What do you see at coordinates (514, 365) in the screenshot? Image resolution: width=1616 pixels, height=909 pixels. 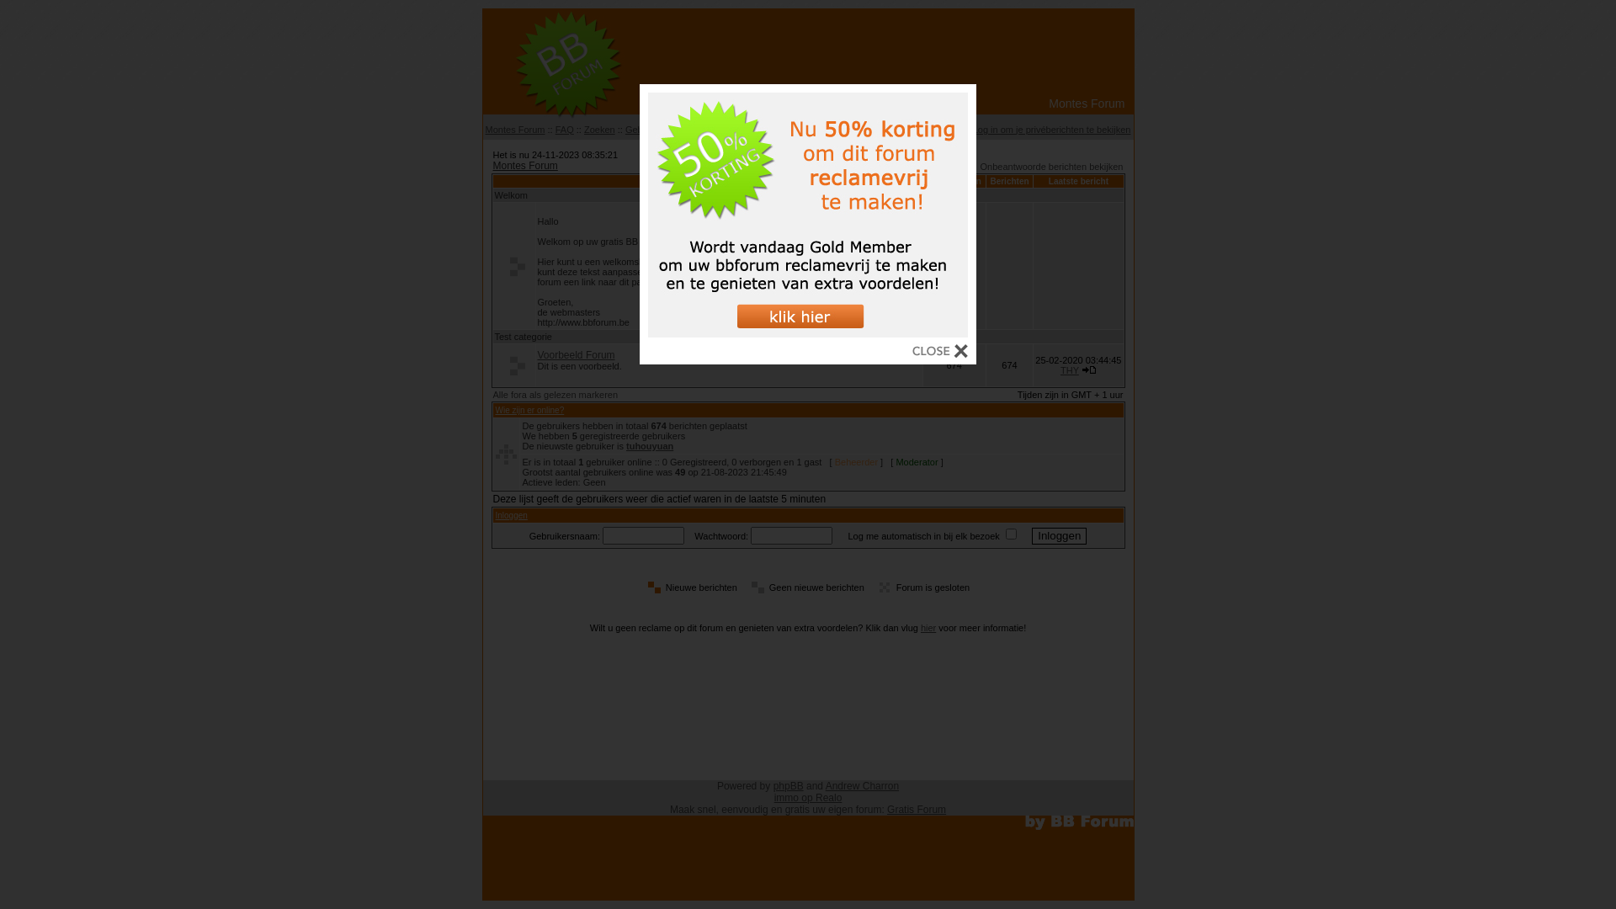 I see `Geen nieuwe berichten` at bounding box center [514, 365].